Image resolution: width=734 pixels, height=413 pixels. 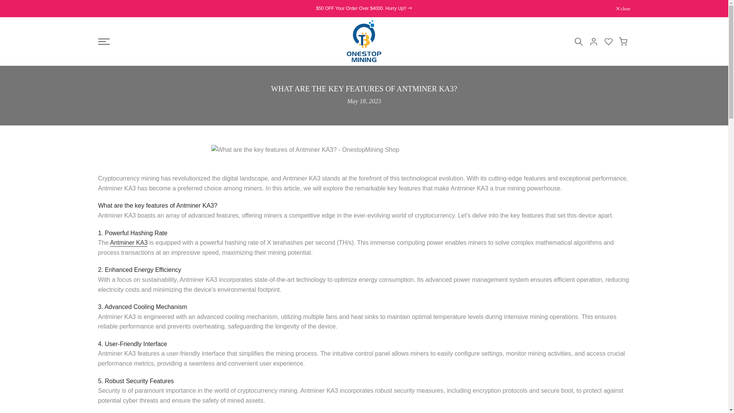 I want to click on Skip to content, so click(x=5, y=4).